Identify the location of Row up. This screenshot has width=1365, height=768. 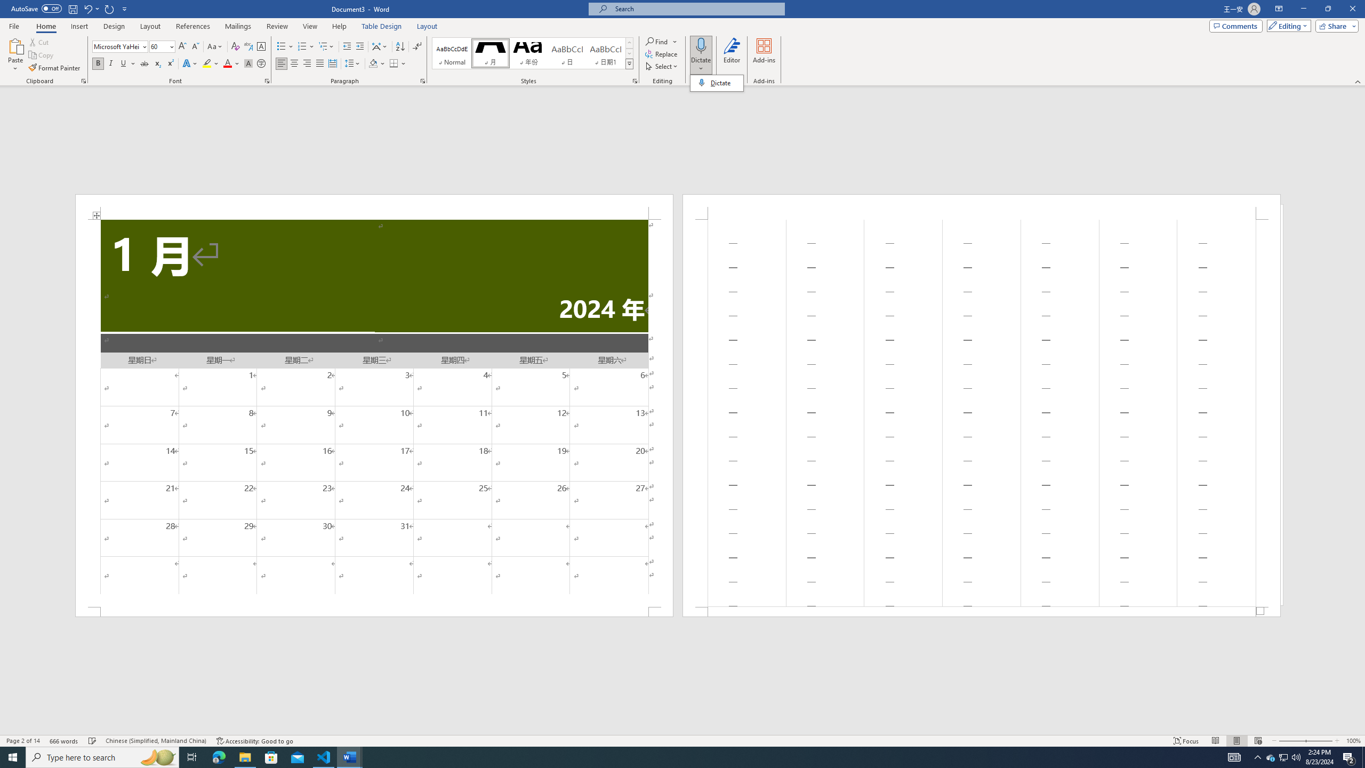
(629, 43).